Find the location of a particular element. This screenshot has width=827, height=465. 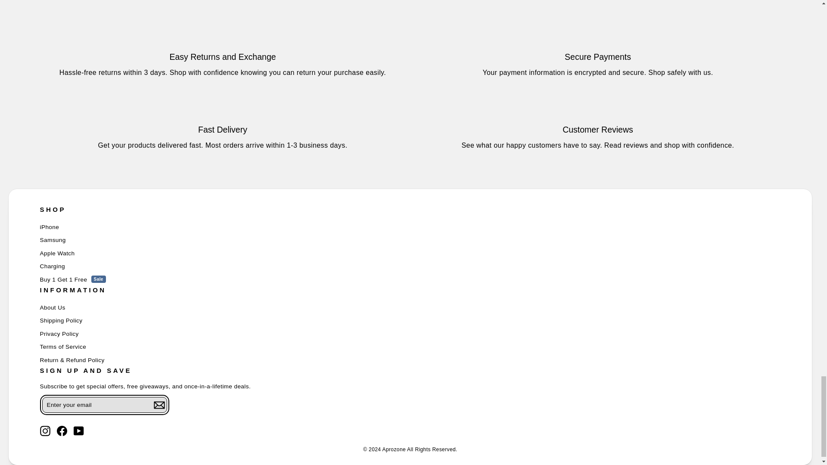

Aprozone on Instagram is located at coordinates (45, 431).